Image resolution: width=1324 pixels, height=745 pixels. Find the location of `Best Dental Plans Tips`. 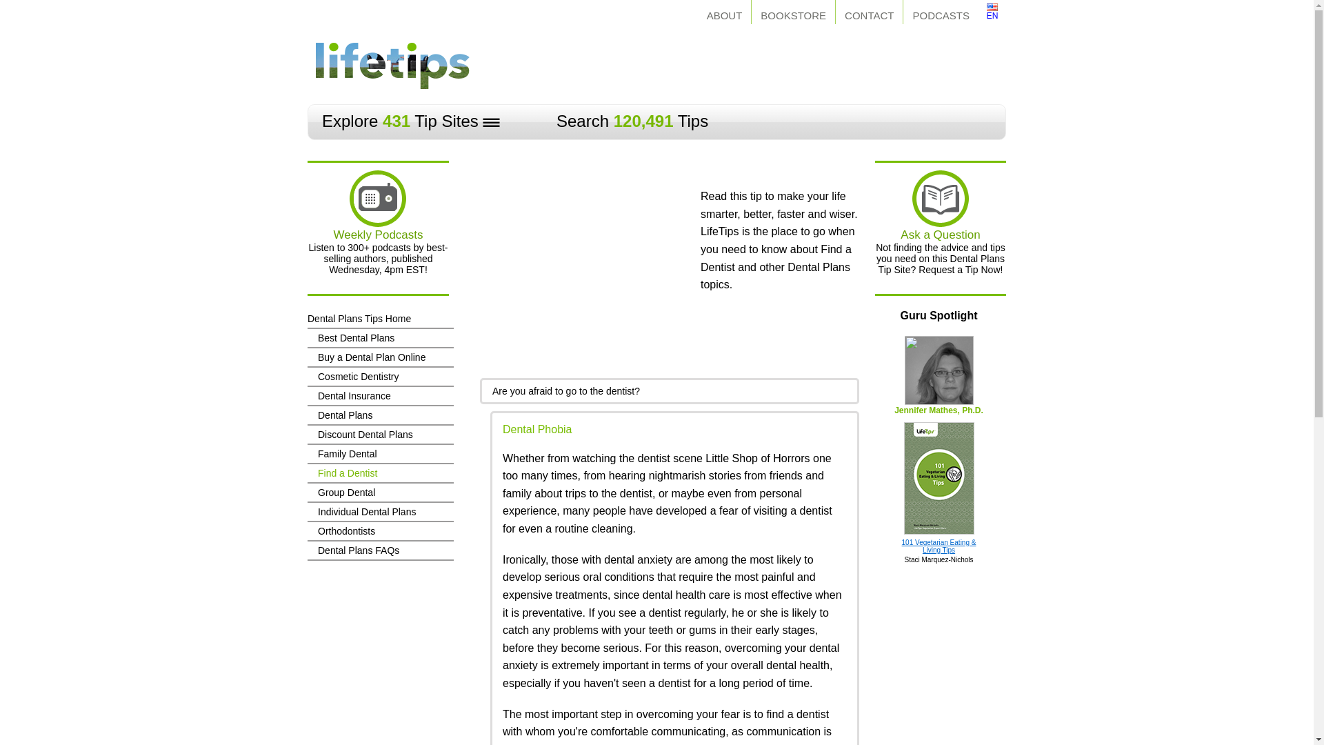

Best Dental Plans Tips is located at coordinates (381, 338).